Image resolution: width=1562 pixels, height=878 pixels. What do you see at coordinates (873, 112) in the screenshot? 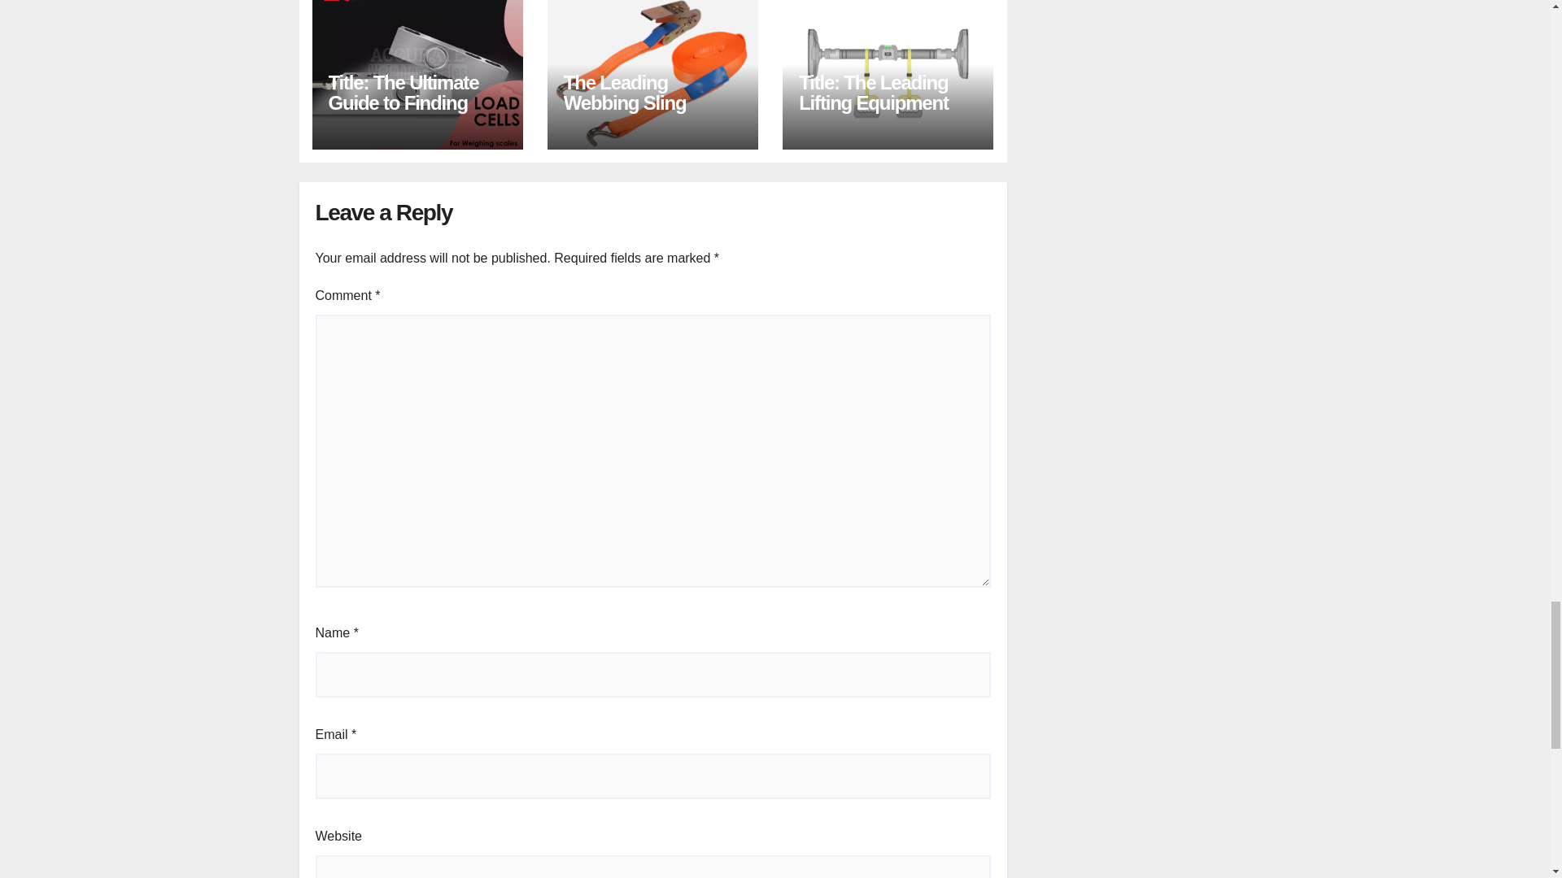
I see `Title: The Leading Lifting Equipment Suppliers in the Market` at bounding box center [873, 112].